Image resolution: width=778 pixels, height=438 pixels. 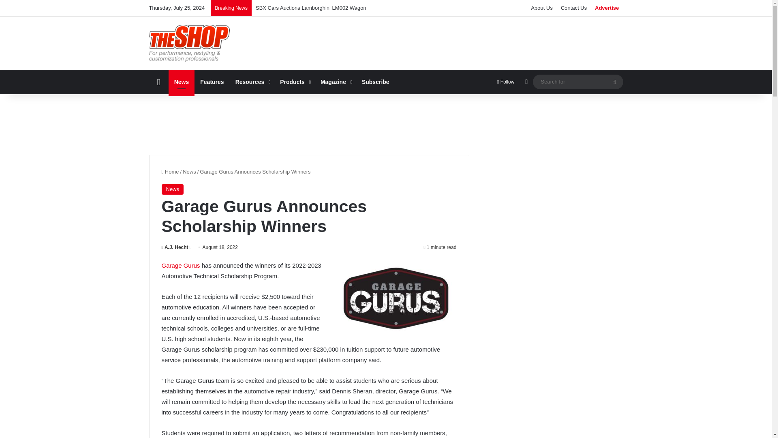 What do you see at coordinates (607, 8) in the screenshot?
I see `Advertise` at bounding box center [607, 8].